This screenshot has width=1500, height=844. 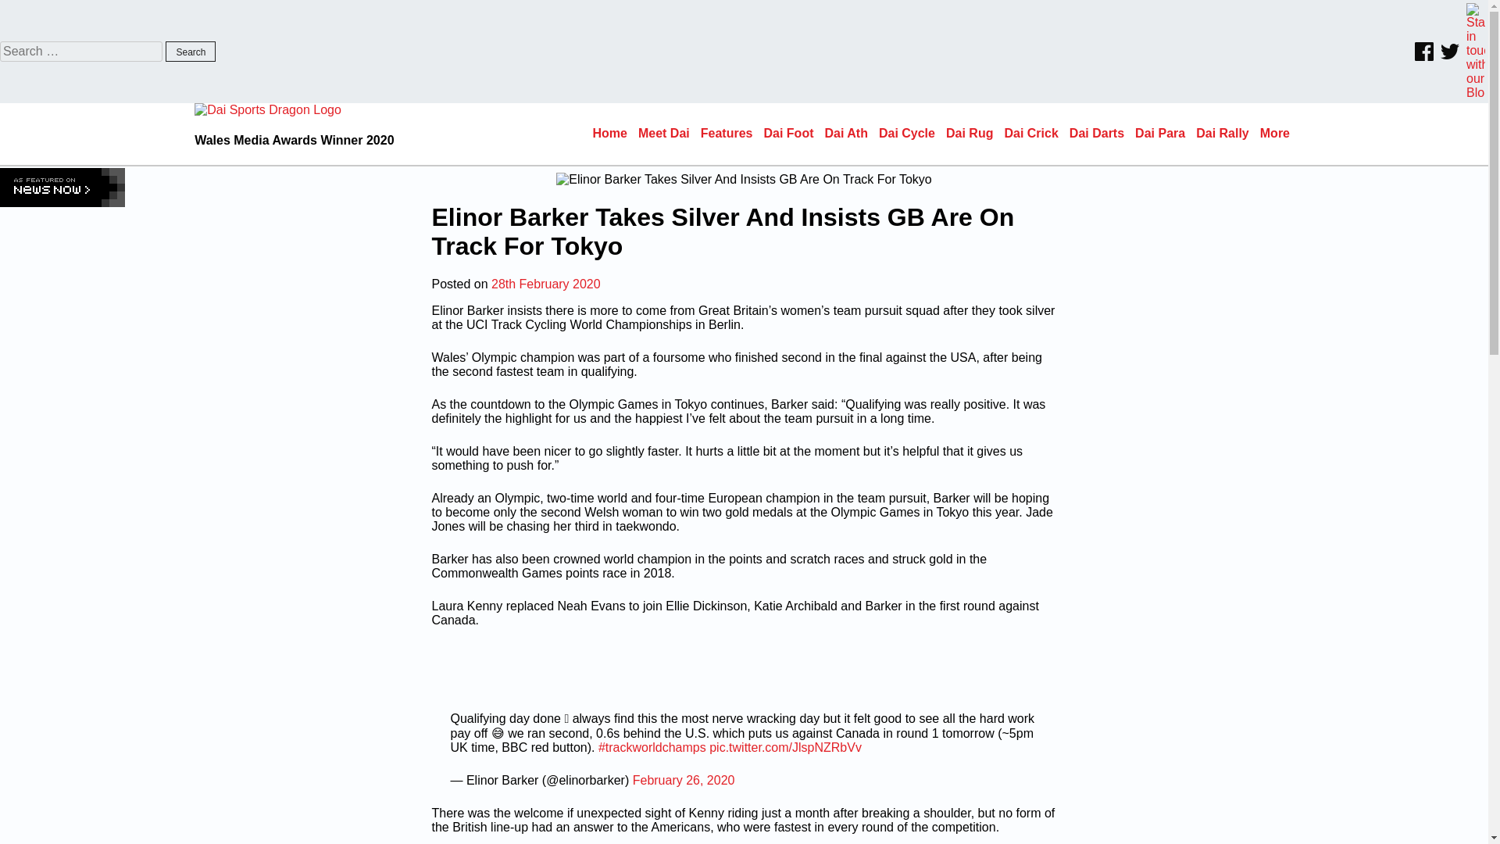 What do you see at coordinates (62, 187) in the screenshot?
I see `Click here for more Welsh Sport news from NewsNow` at bounding box center [62, 187].